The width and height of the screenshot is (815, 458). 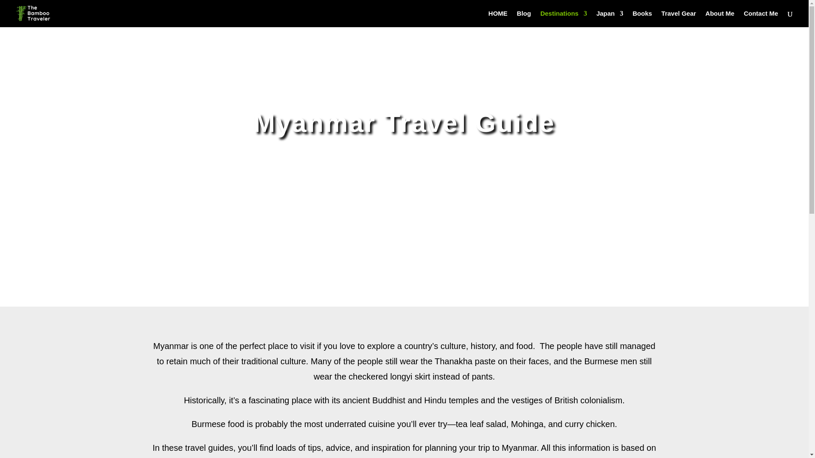 I want to click on Books, so click(x=642, y=19).